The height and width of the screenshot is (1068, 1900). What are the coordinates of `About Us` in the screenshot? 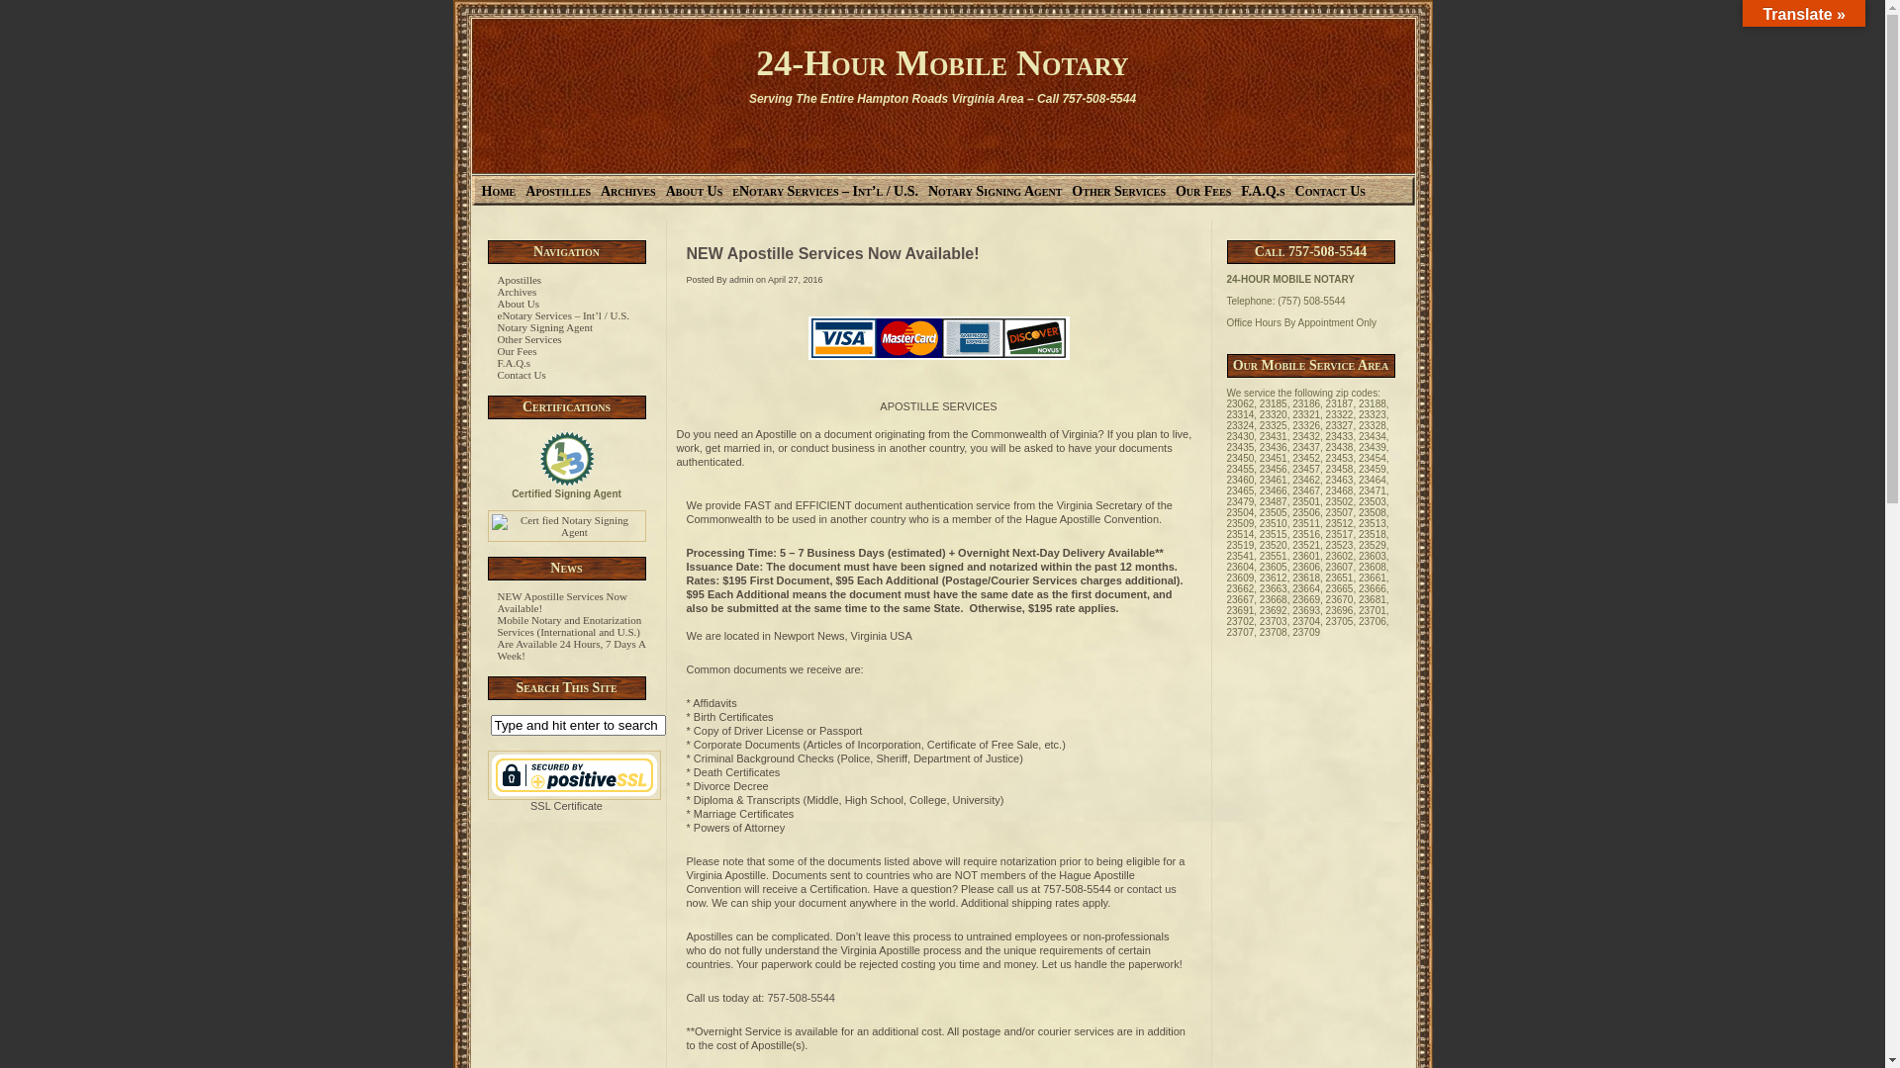 It's located at (690, 192).